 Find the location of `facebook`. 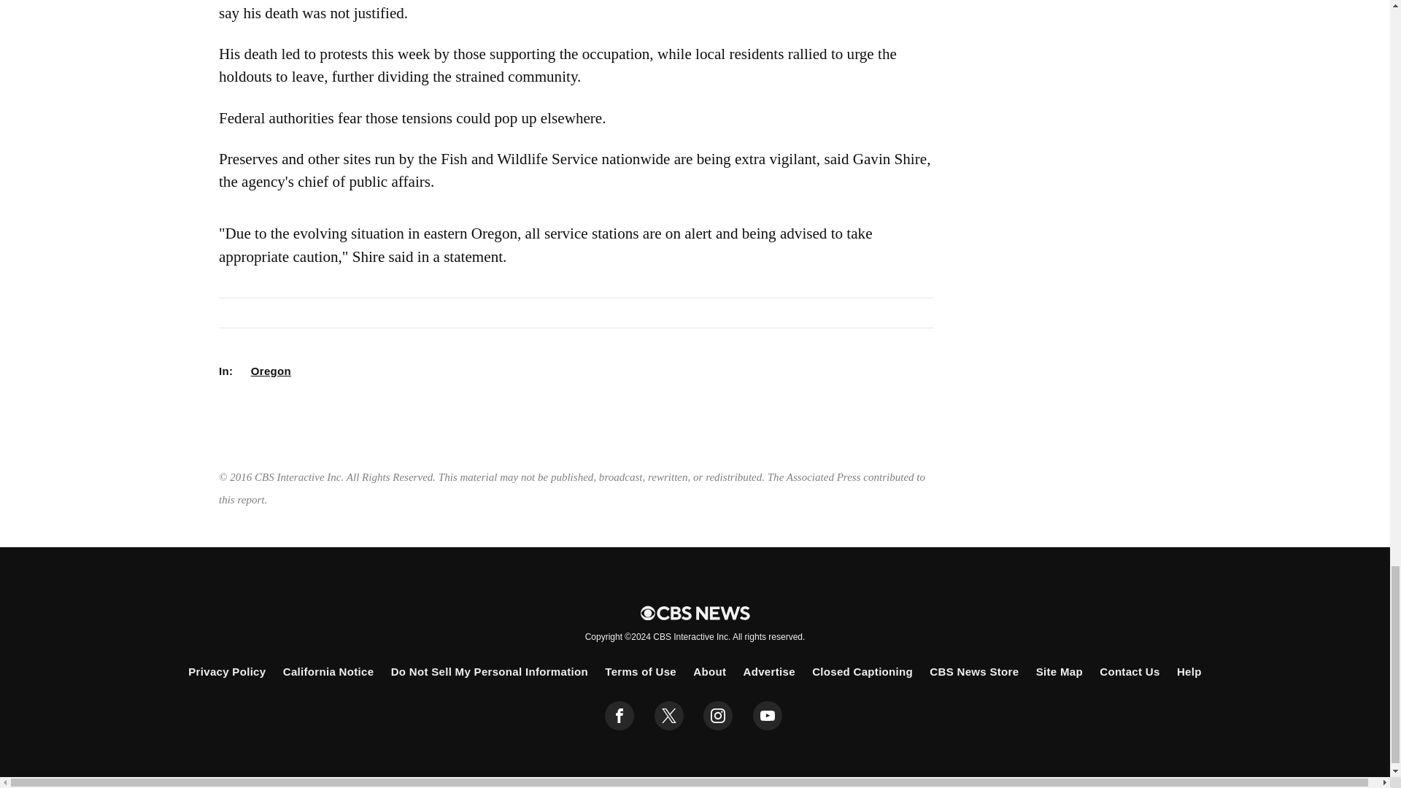

facebook is located at coordinates (620, 716).